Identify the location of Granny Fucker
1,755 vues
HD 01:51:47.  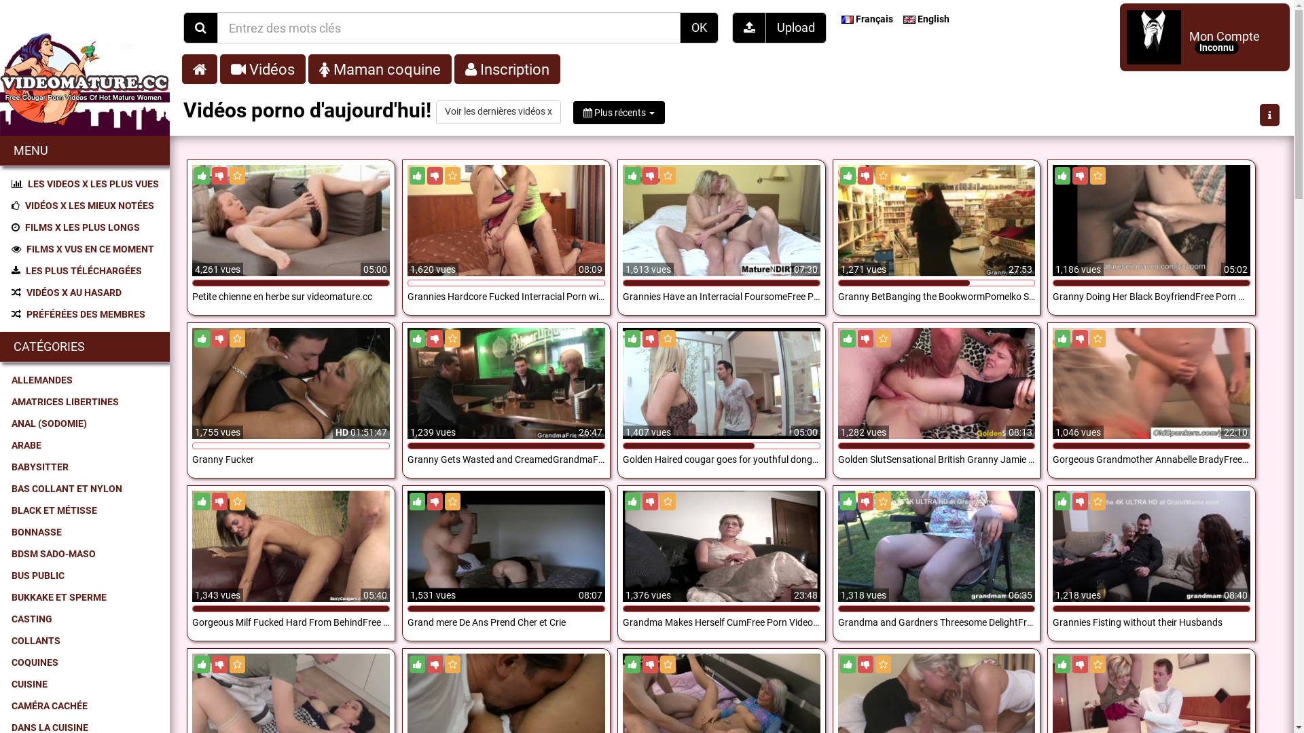
(291, 415).